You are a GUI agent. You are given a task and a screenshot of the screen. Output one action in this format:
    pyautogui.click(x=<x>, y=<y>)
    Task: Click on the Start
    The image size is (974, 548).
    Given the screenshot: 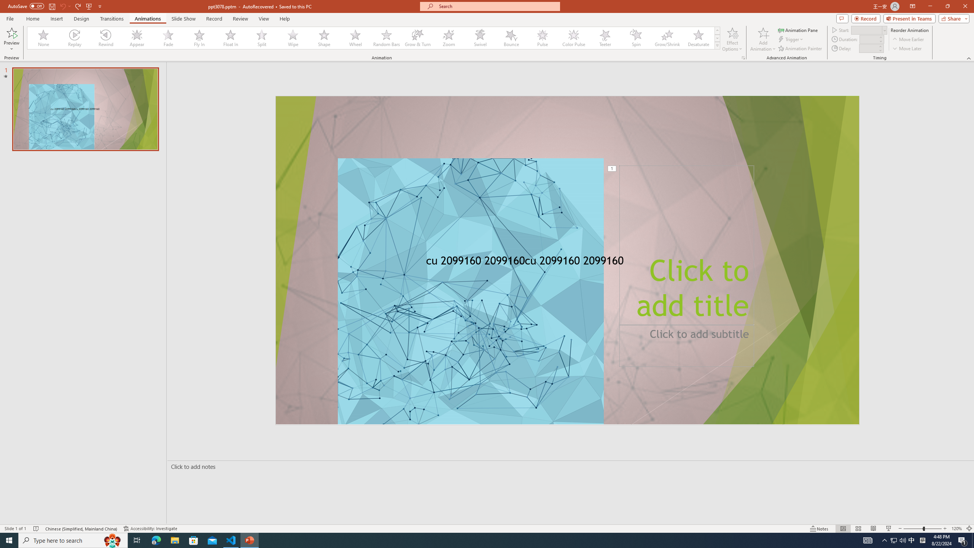 What is the action you would take?
    pyautogui.click(x=869, y=30)
    